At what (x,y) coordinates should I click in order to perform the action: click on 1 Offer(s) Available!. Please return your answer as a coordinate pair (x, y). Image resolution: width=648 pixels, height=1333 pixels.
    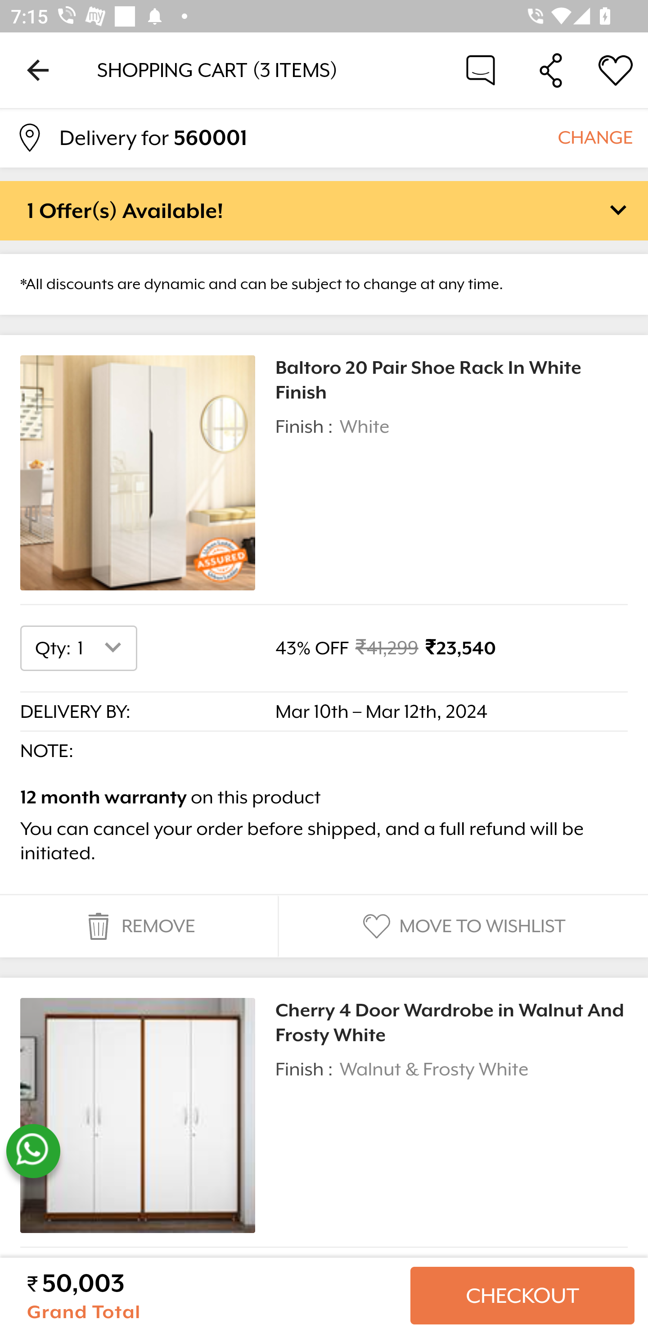
    Looking at the image, I should click on (324, 210).